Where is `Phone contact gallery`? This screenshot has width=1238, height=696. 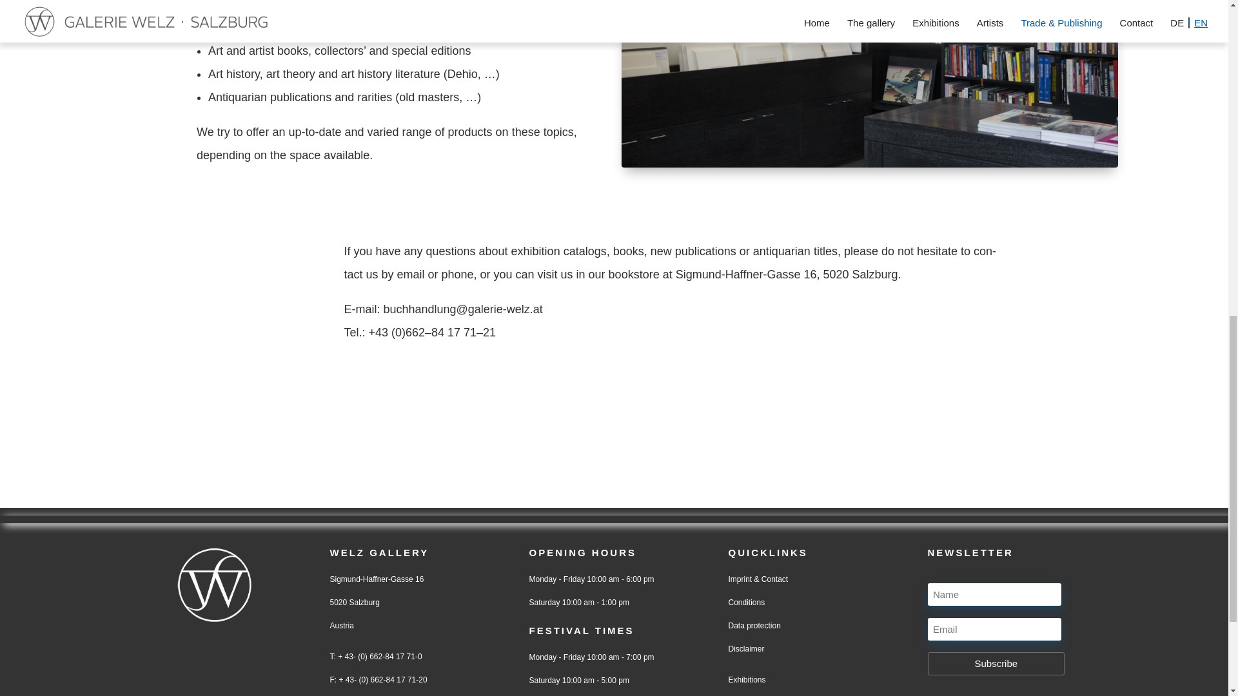
Phone contact gallery is located at coordinates (378, 656).